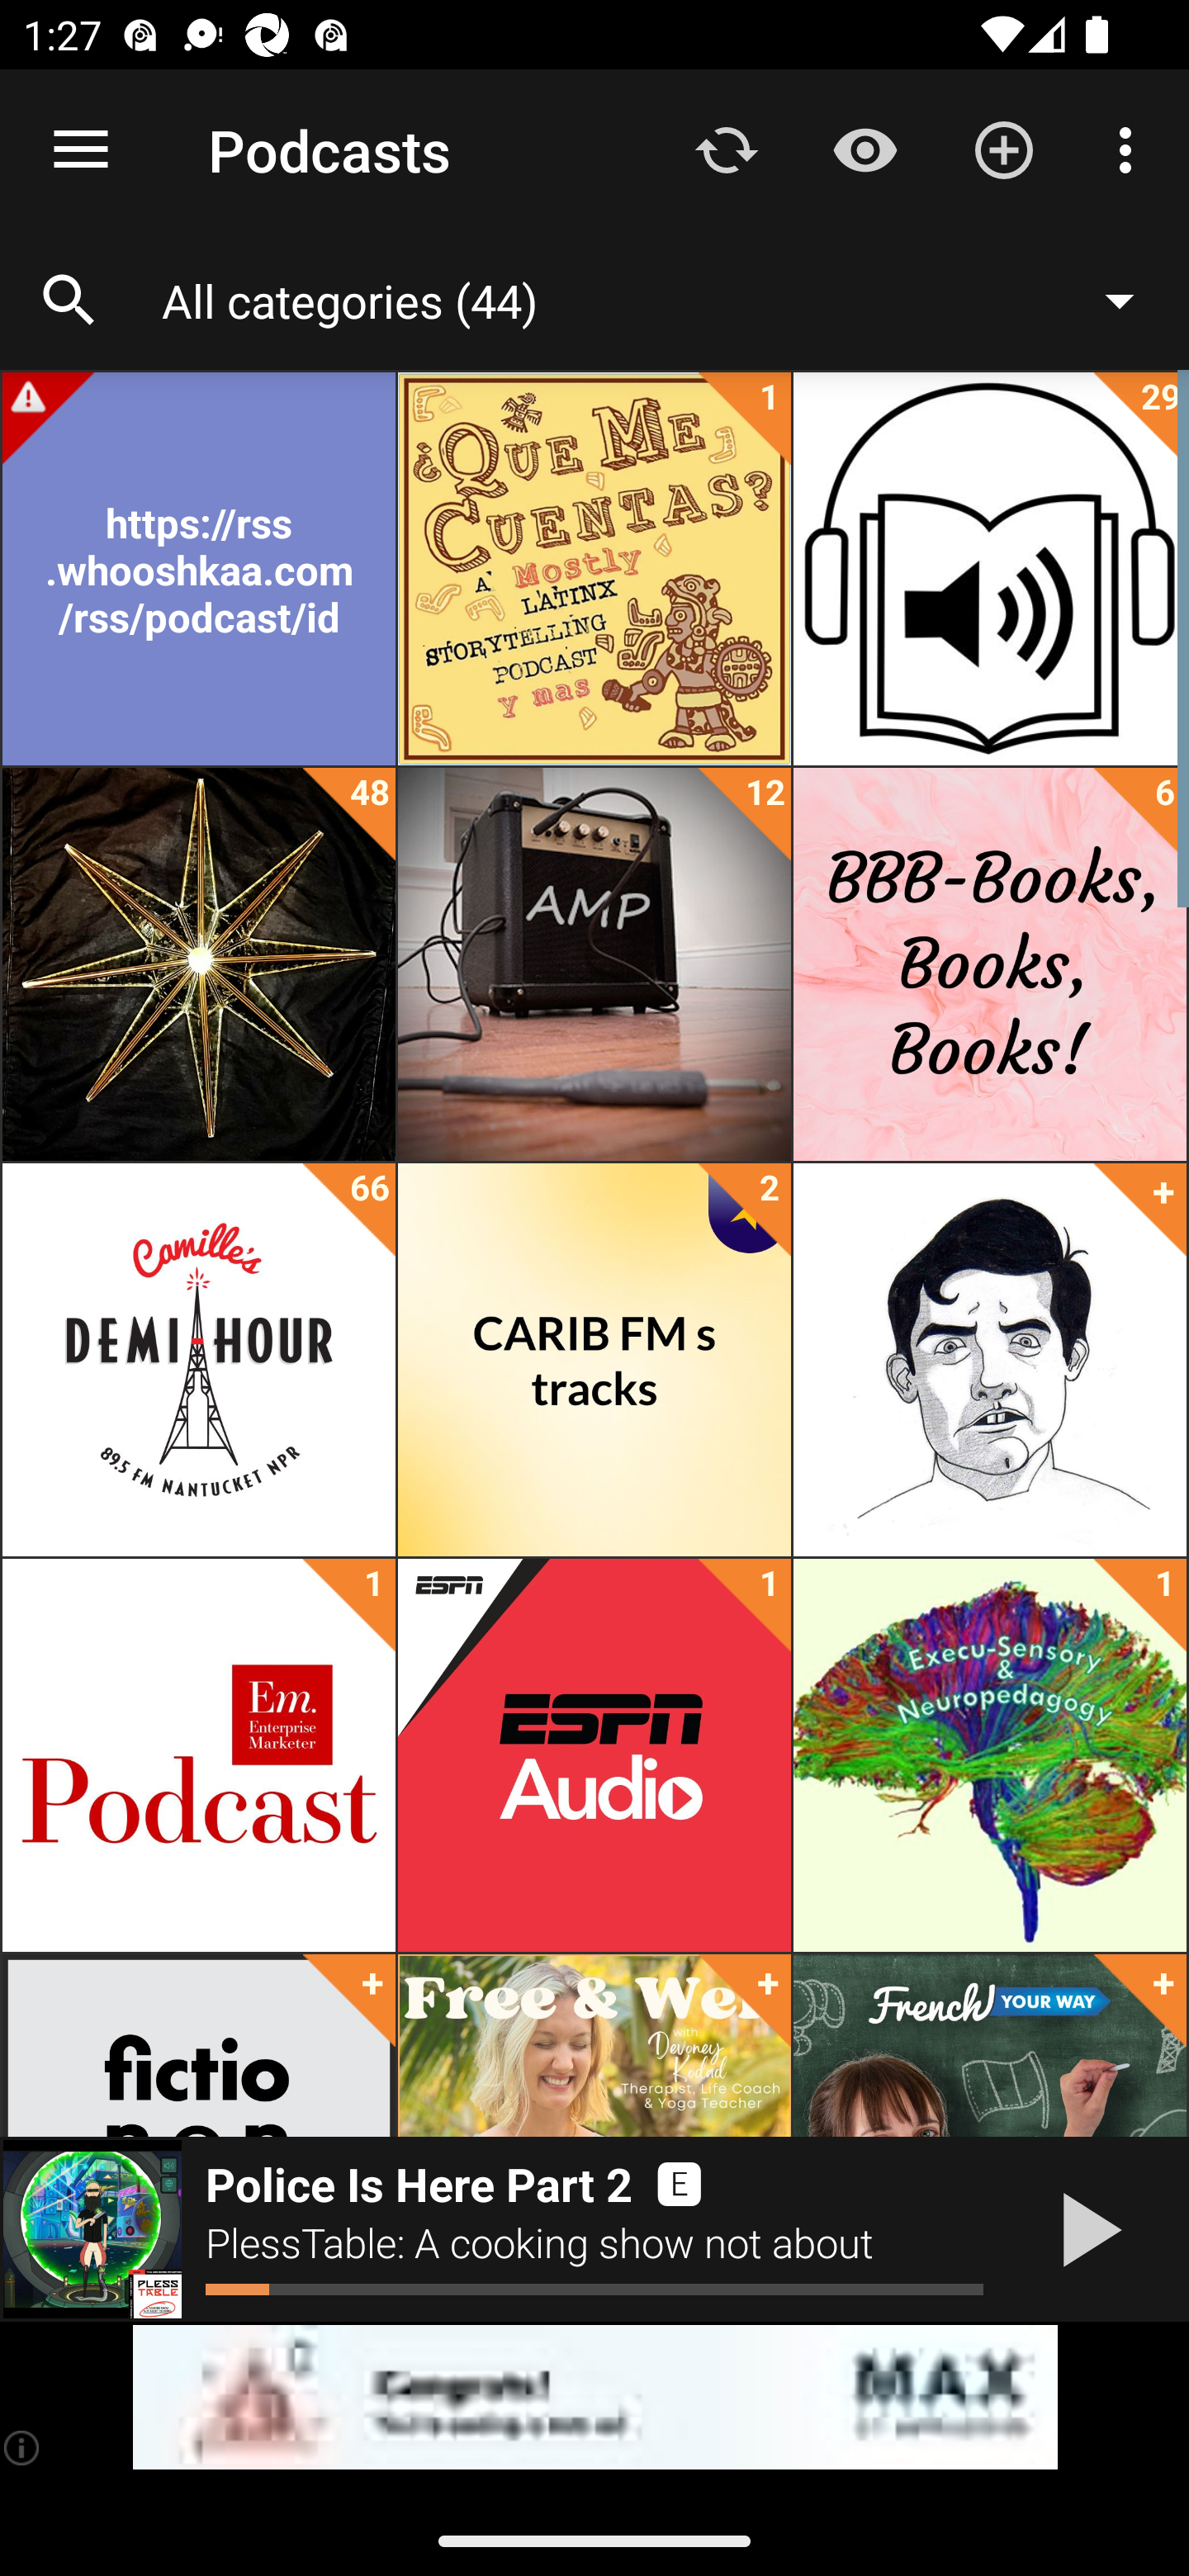  What do you see at coordinates (81, 150) in the screenshot?
I see `Open navigation sidebar` at bounding box center [81, 150].